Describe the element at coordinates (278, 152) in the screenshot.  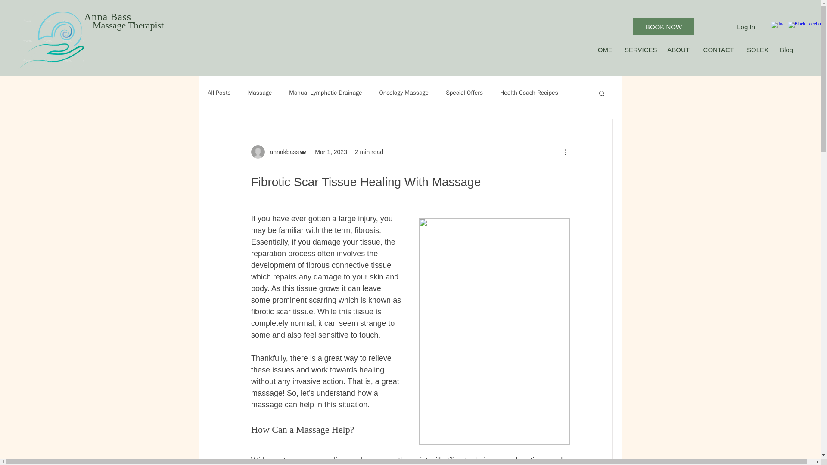
I see `annakbass` at that location.